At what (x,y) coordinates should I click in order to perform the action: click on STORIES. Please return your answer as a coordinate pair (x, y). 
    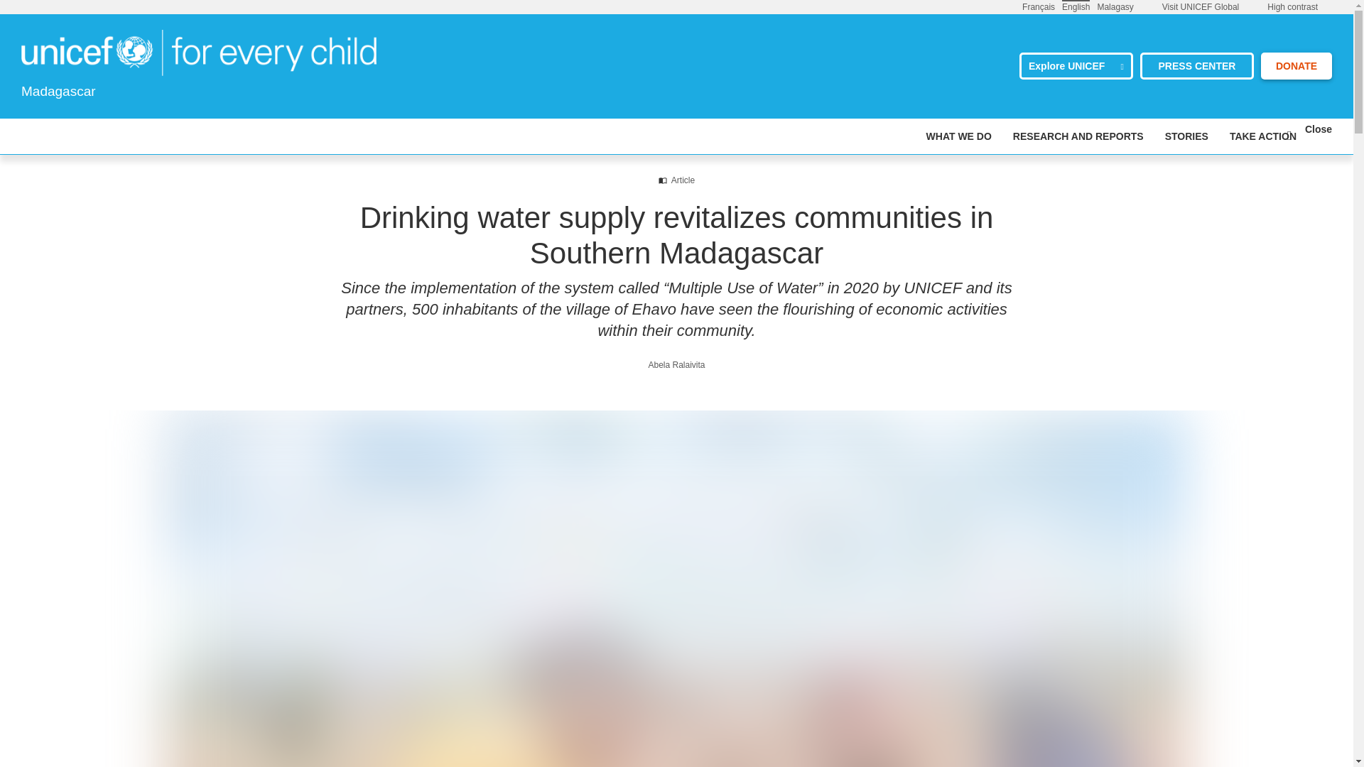
    Looking at the image, I should click on (1186, 136).